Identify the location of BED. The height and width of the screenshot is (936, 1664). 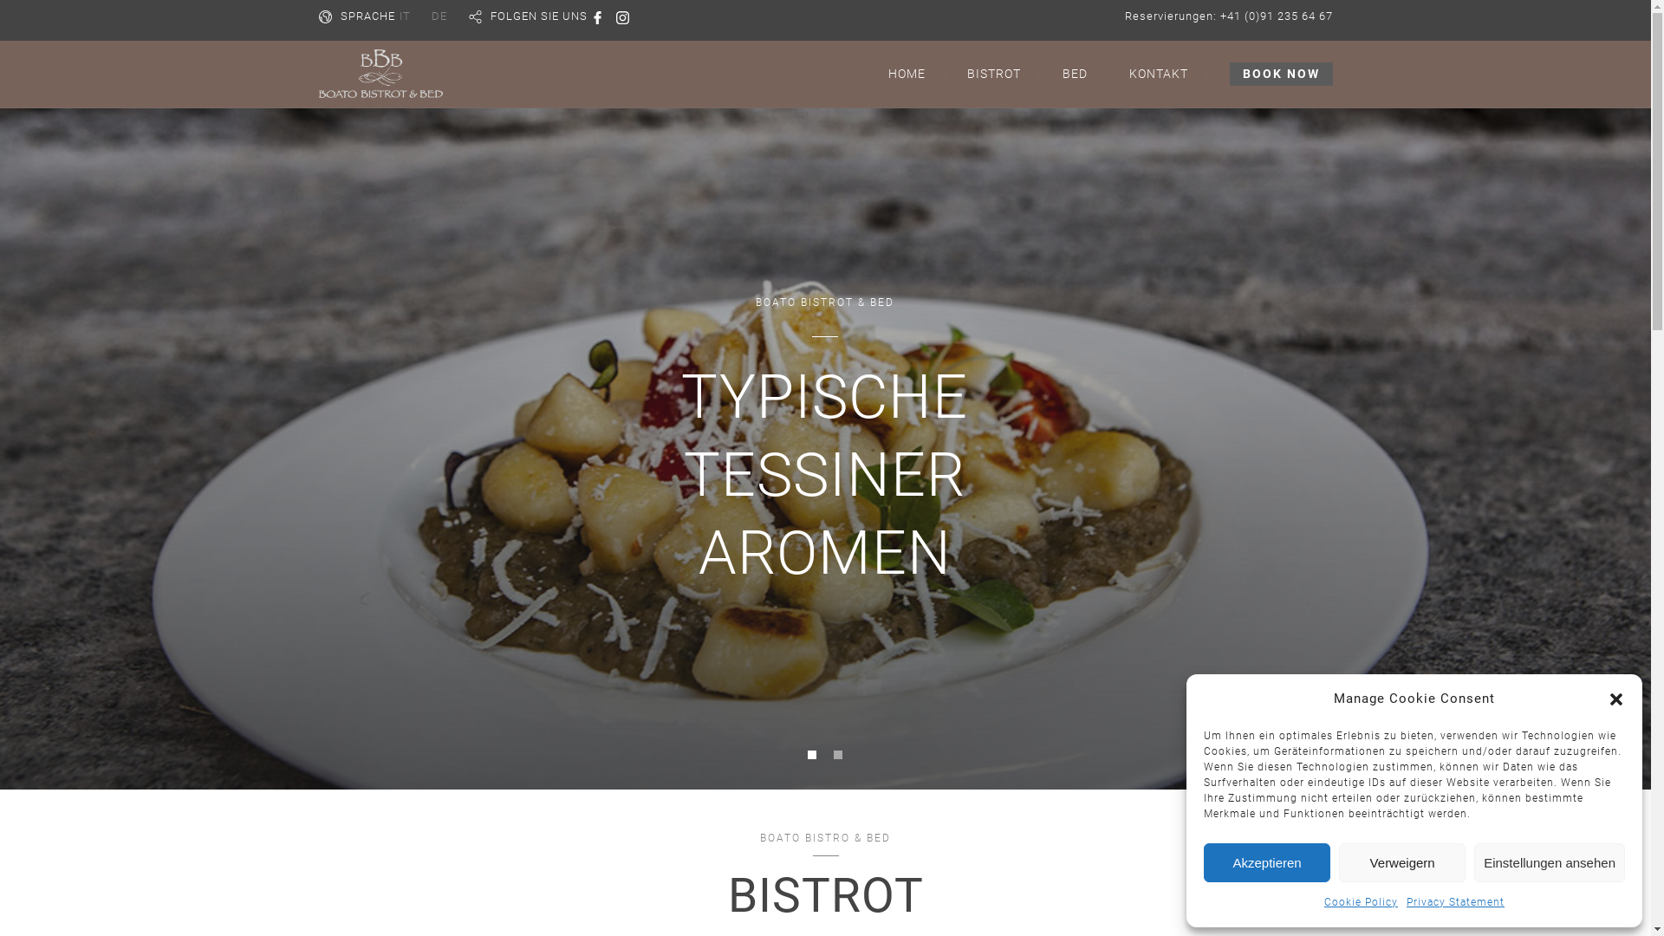
(1075, 74).